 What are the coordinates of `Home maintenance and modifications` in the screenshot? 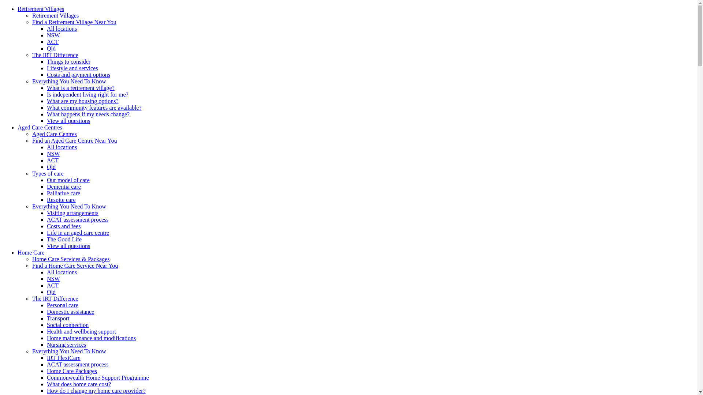 It's located at (92, 338).